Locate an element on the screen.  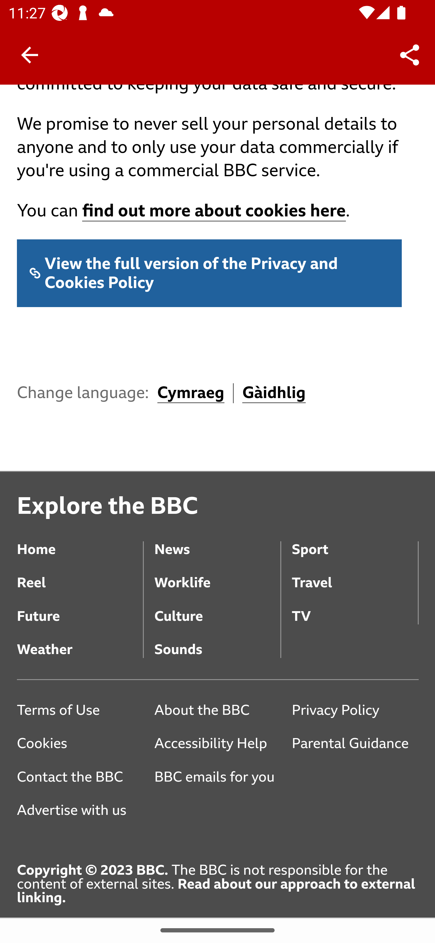
Culture is located at coordinates (217, 608).